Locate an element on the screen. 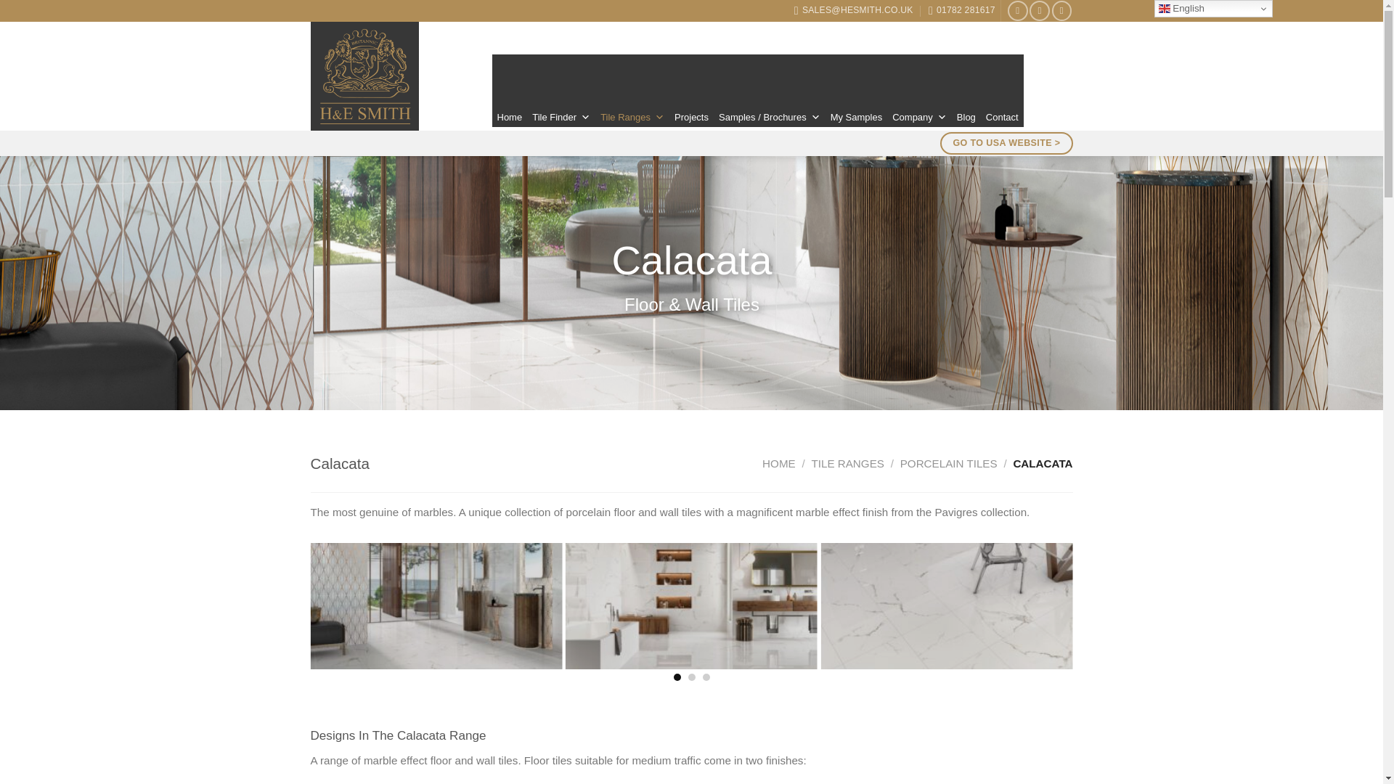  Follow on Facebook is located at coordinates (1018, 11).